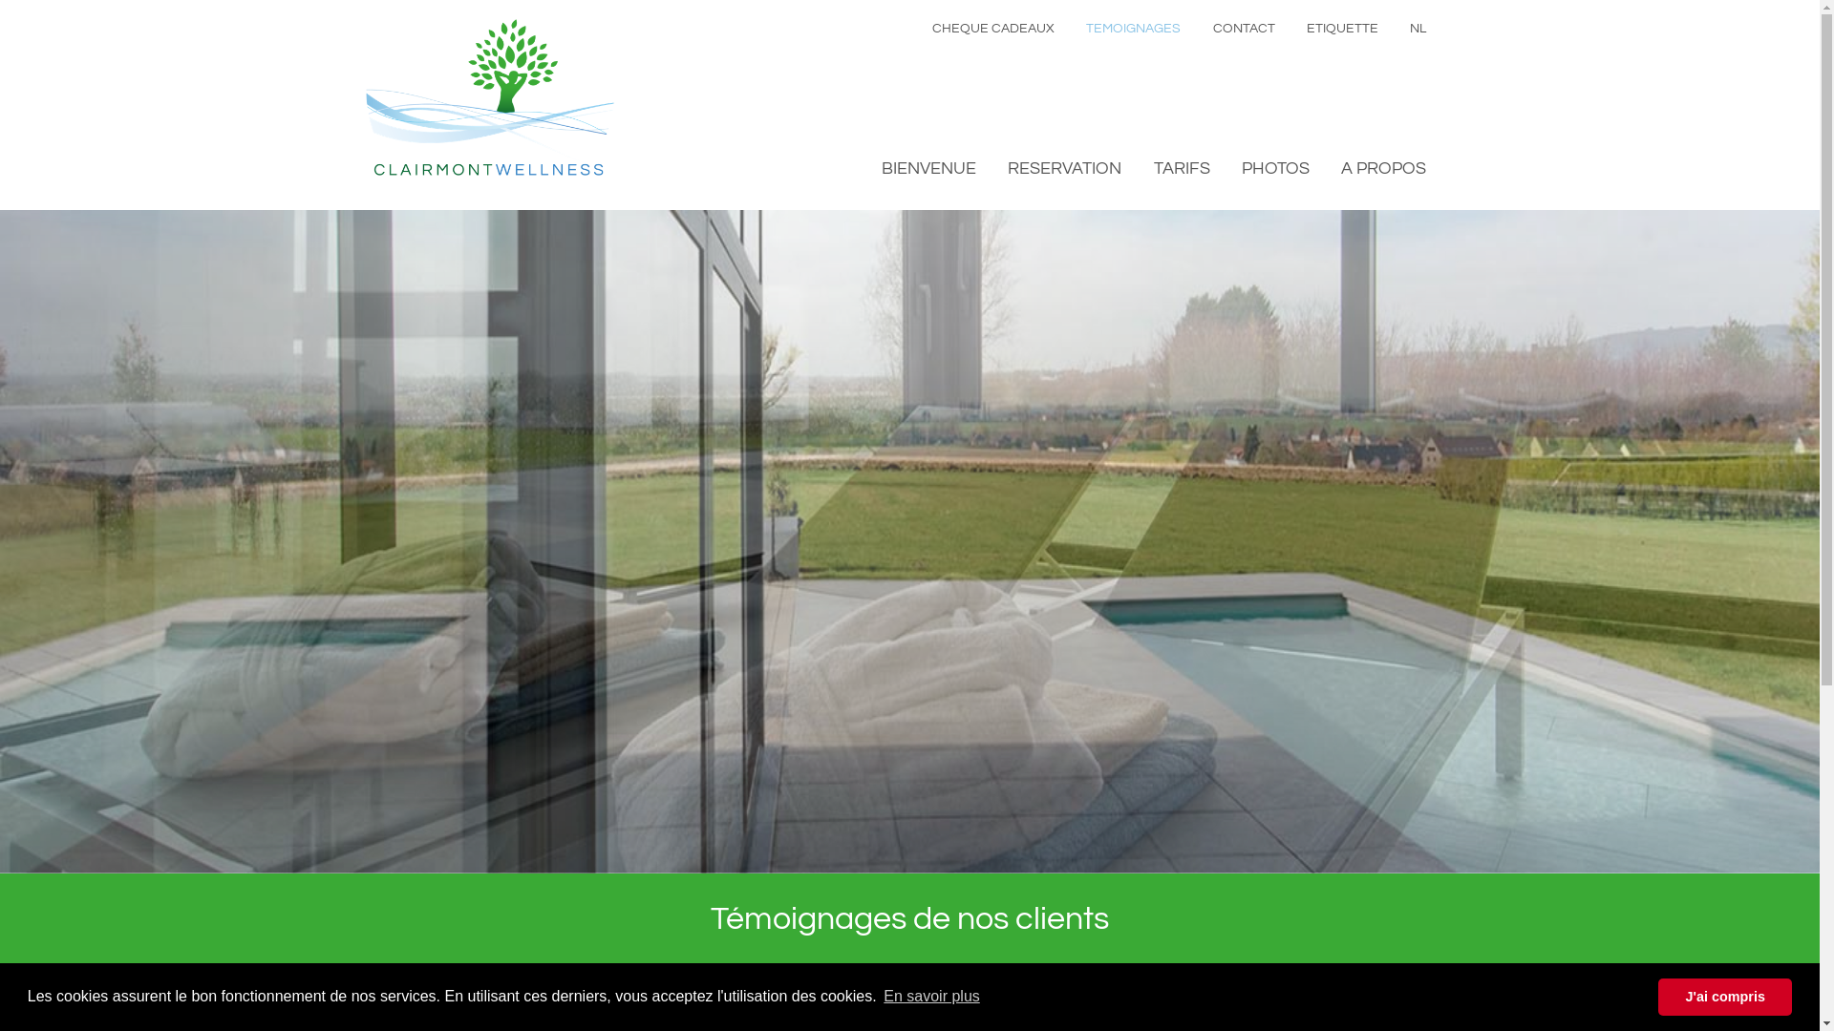 This screenshot has height=1031, width=1834. What do you see at coordinates (928, 168) in the screenshot?
I see `BIENVENUE` at bounding box center [928, 168].